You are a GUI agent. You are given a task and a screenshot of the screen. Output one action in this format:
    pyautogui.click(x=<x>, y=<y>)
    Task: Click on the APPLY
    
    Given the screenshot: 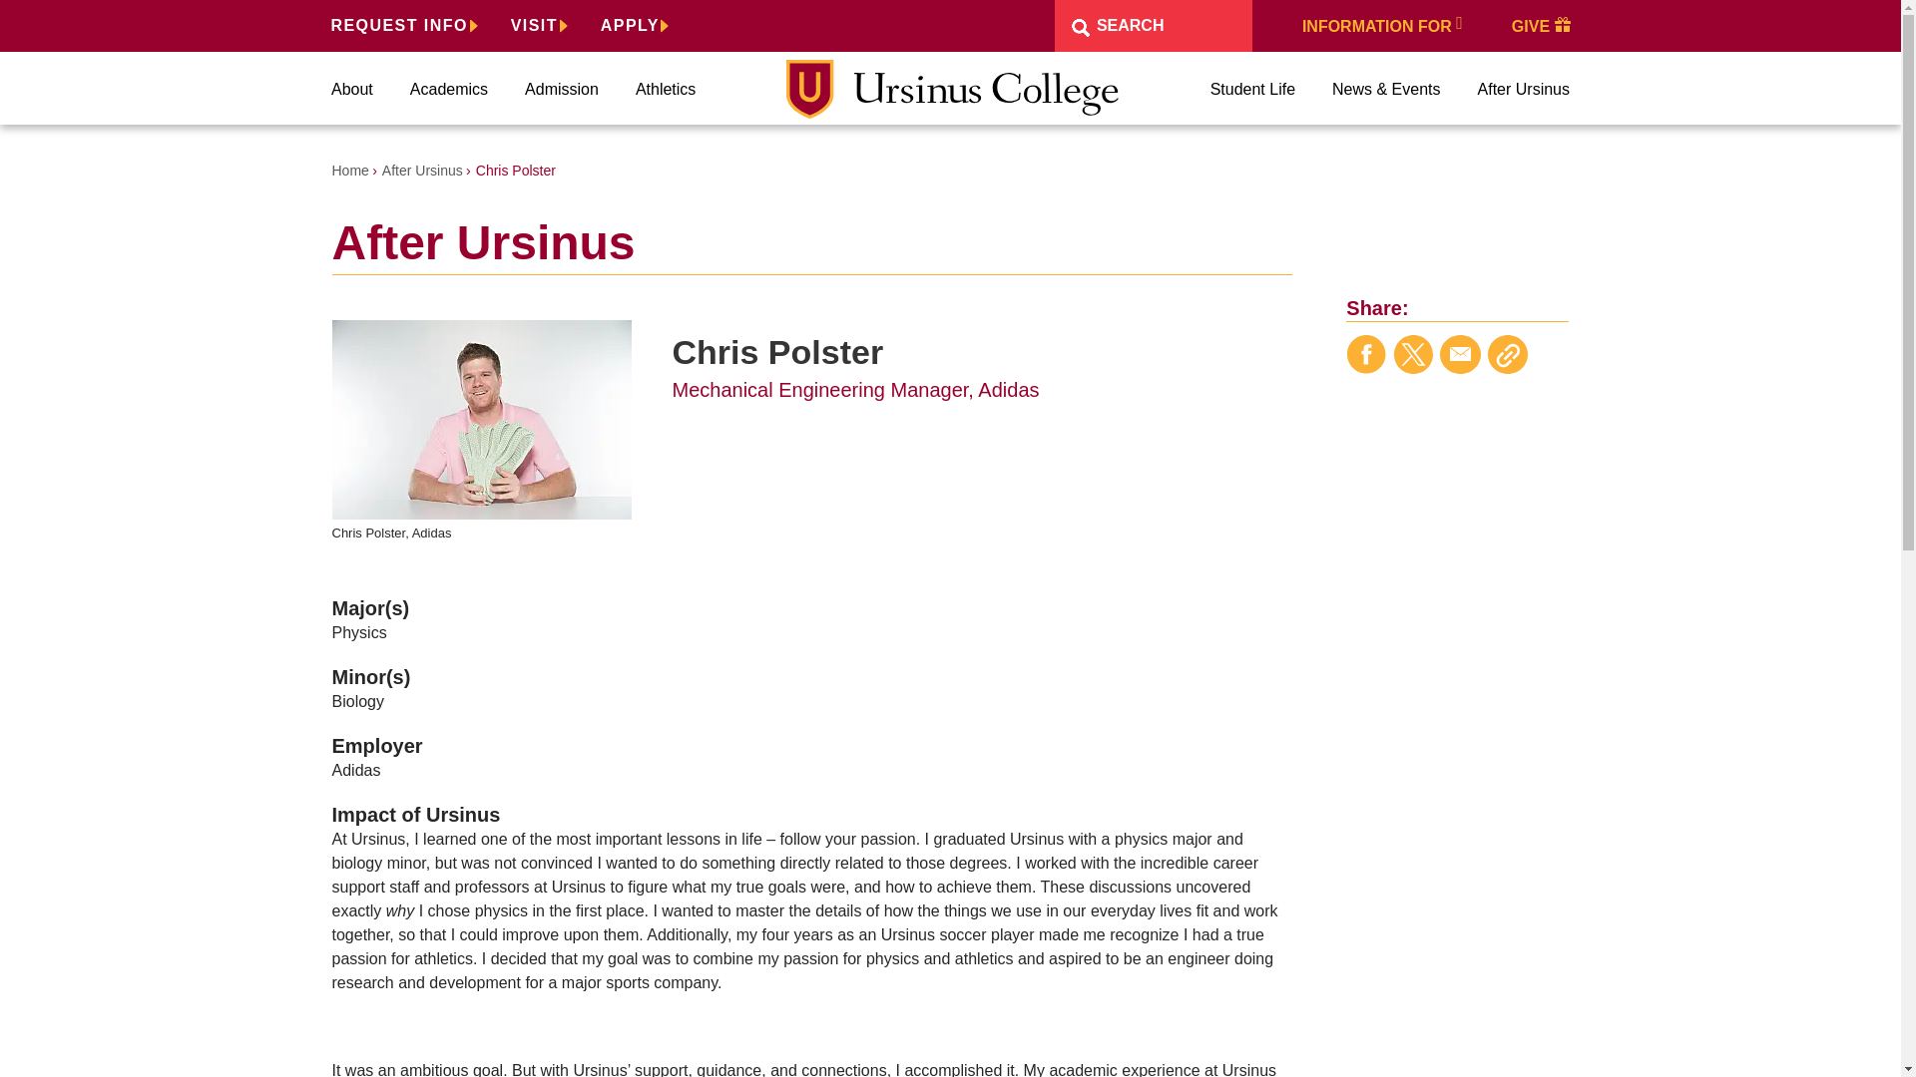 What is the action you would take?
    pyautogui.click(x=635, y=25)
    